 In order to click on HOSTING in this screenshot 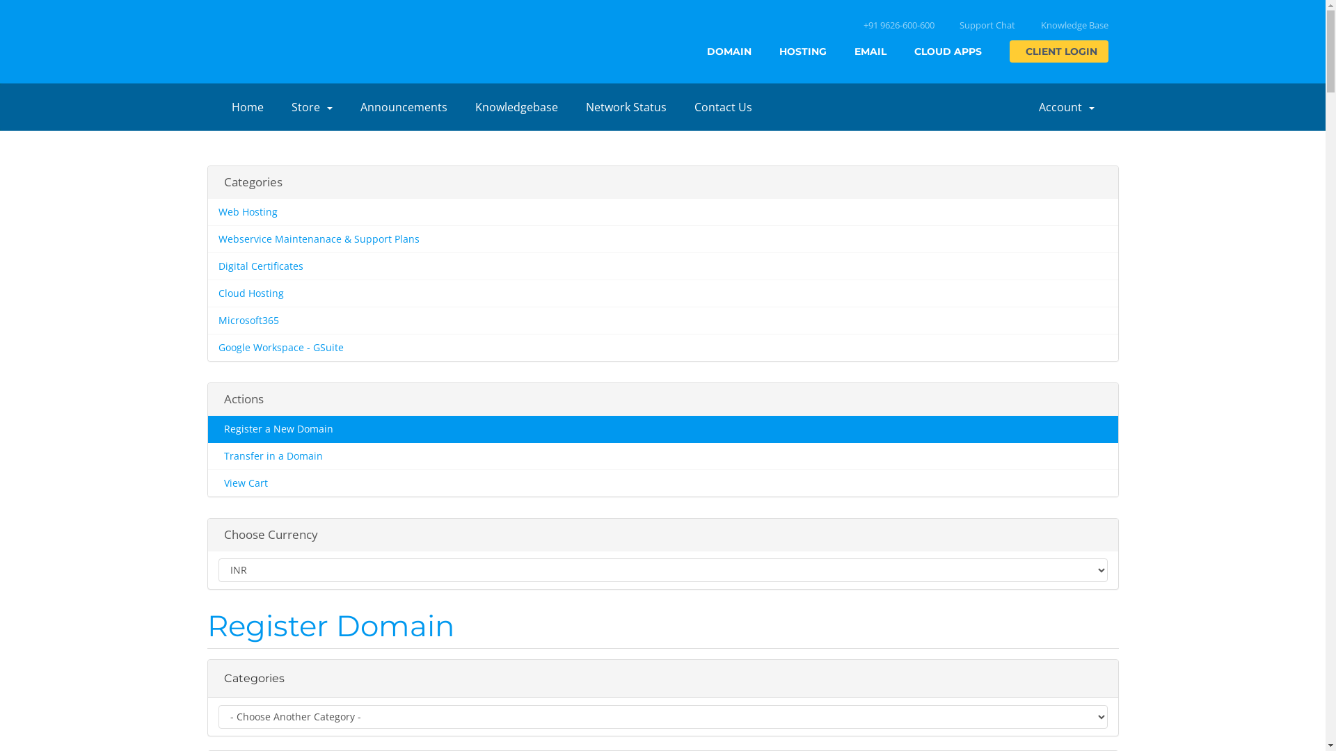, I will do `click(803, 51)`.